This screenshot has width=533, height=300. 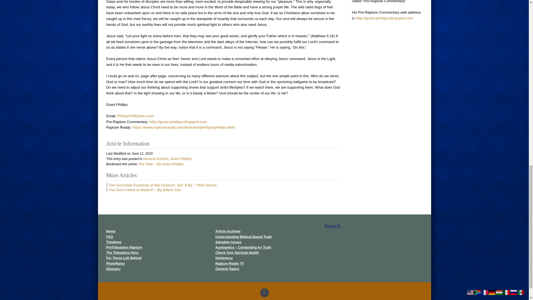 What do you see at coordinates (115, 263) in the screenshot?
I see `PhotoRama` at bounding box center [115, 263].